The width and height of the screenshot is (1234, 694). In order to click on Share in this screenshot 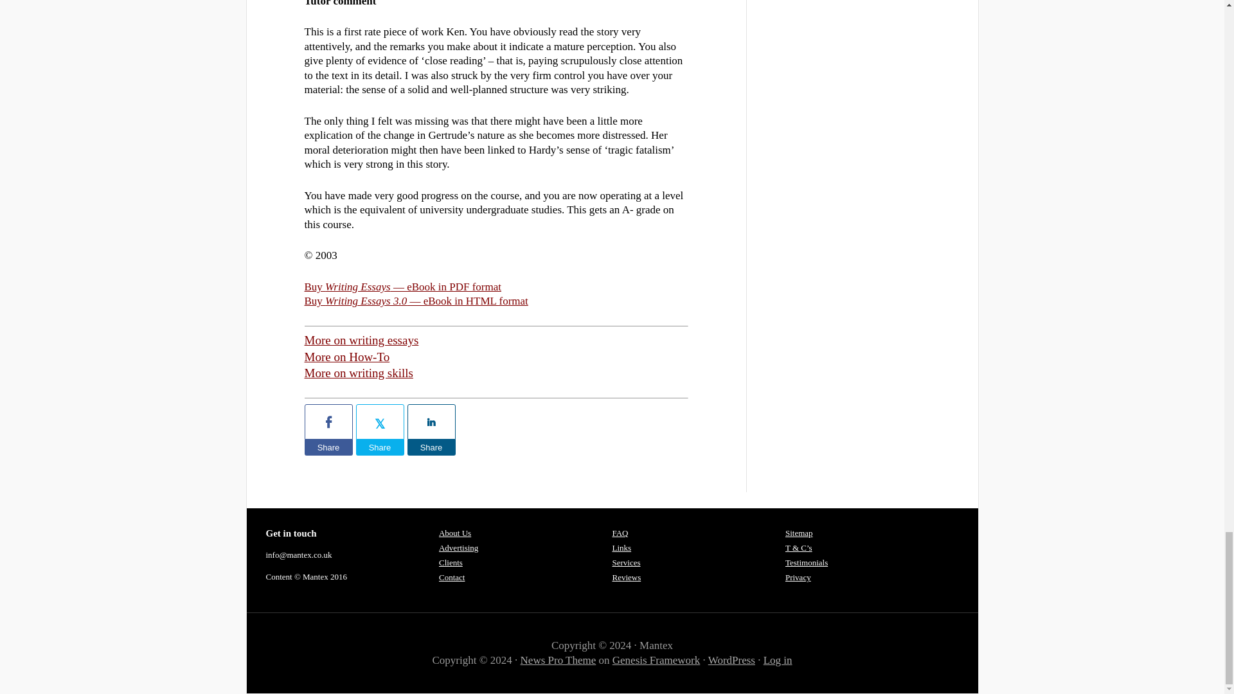, I will do `click(329, 447)`.